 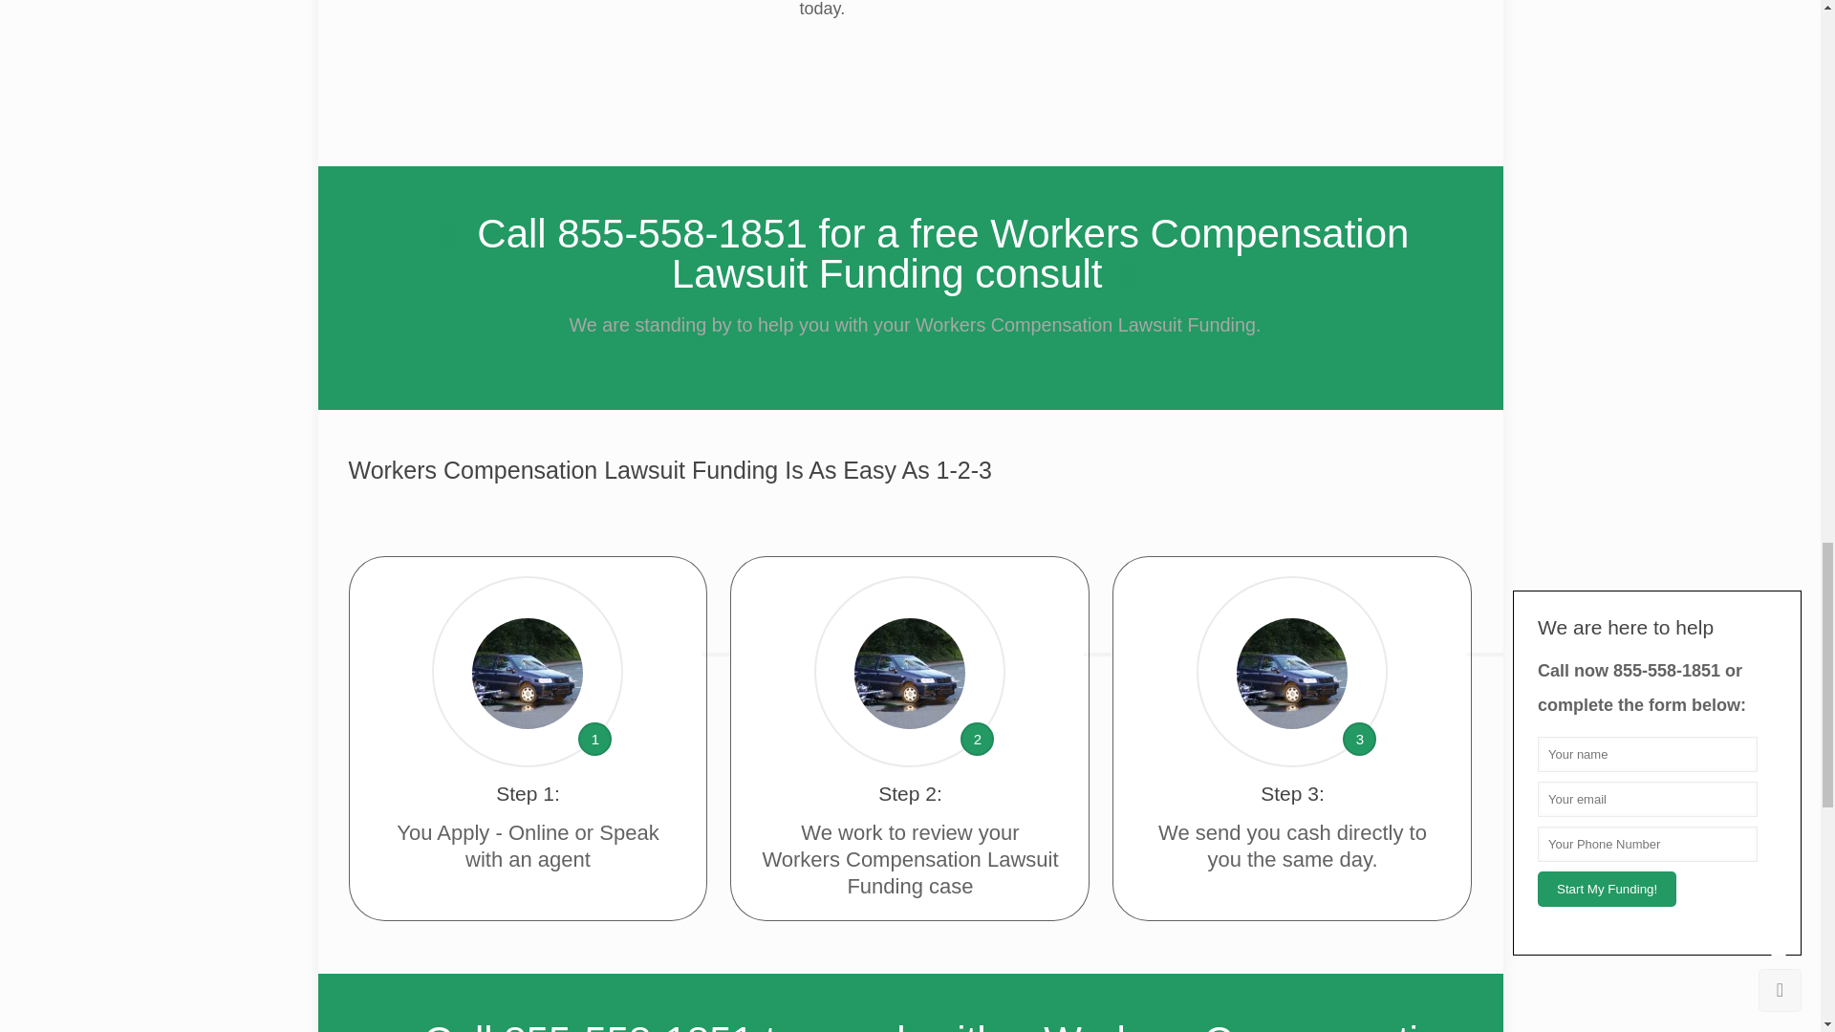 I want to click on Step Equinox Legal Funding, so click(x=1292, y=673).